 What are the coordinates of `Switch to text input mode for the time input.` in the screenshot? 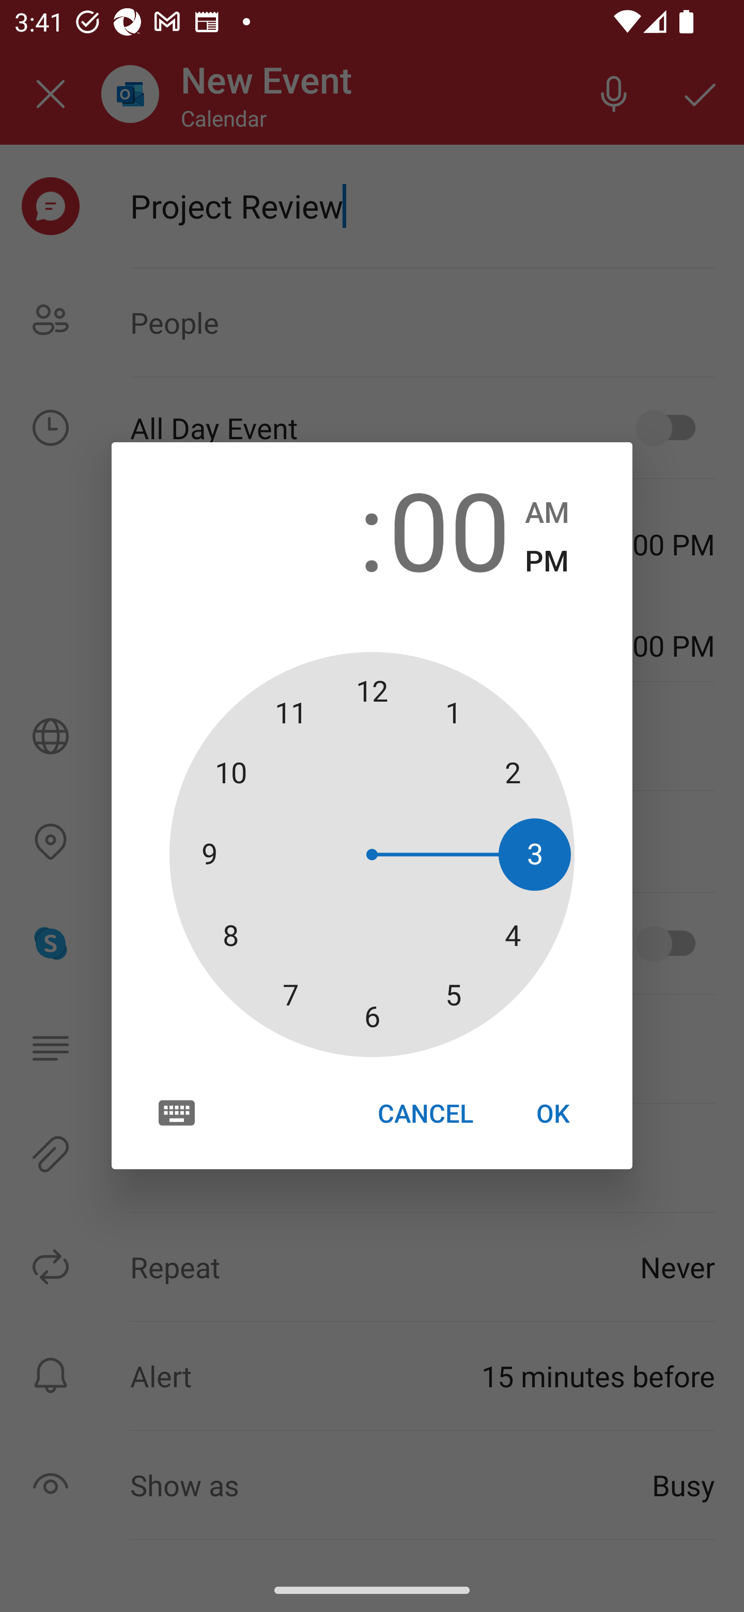 It's located at (177, 1112).